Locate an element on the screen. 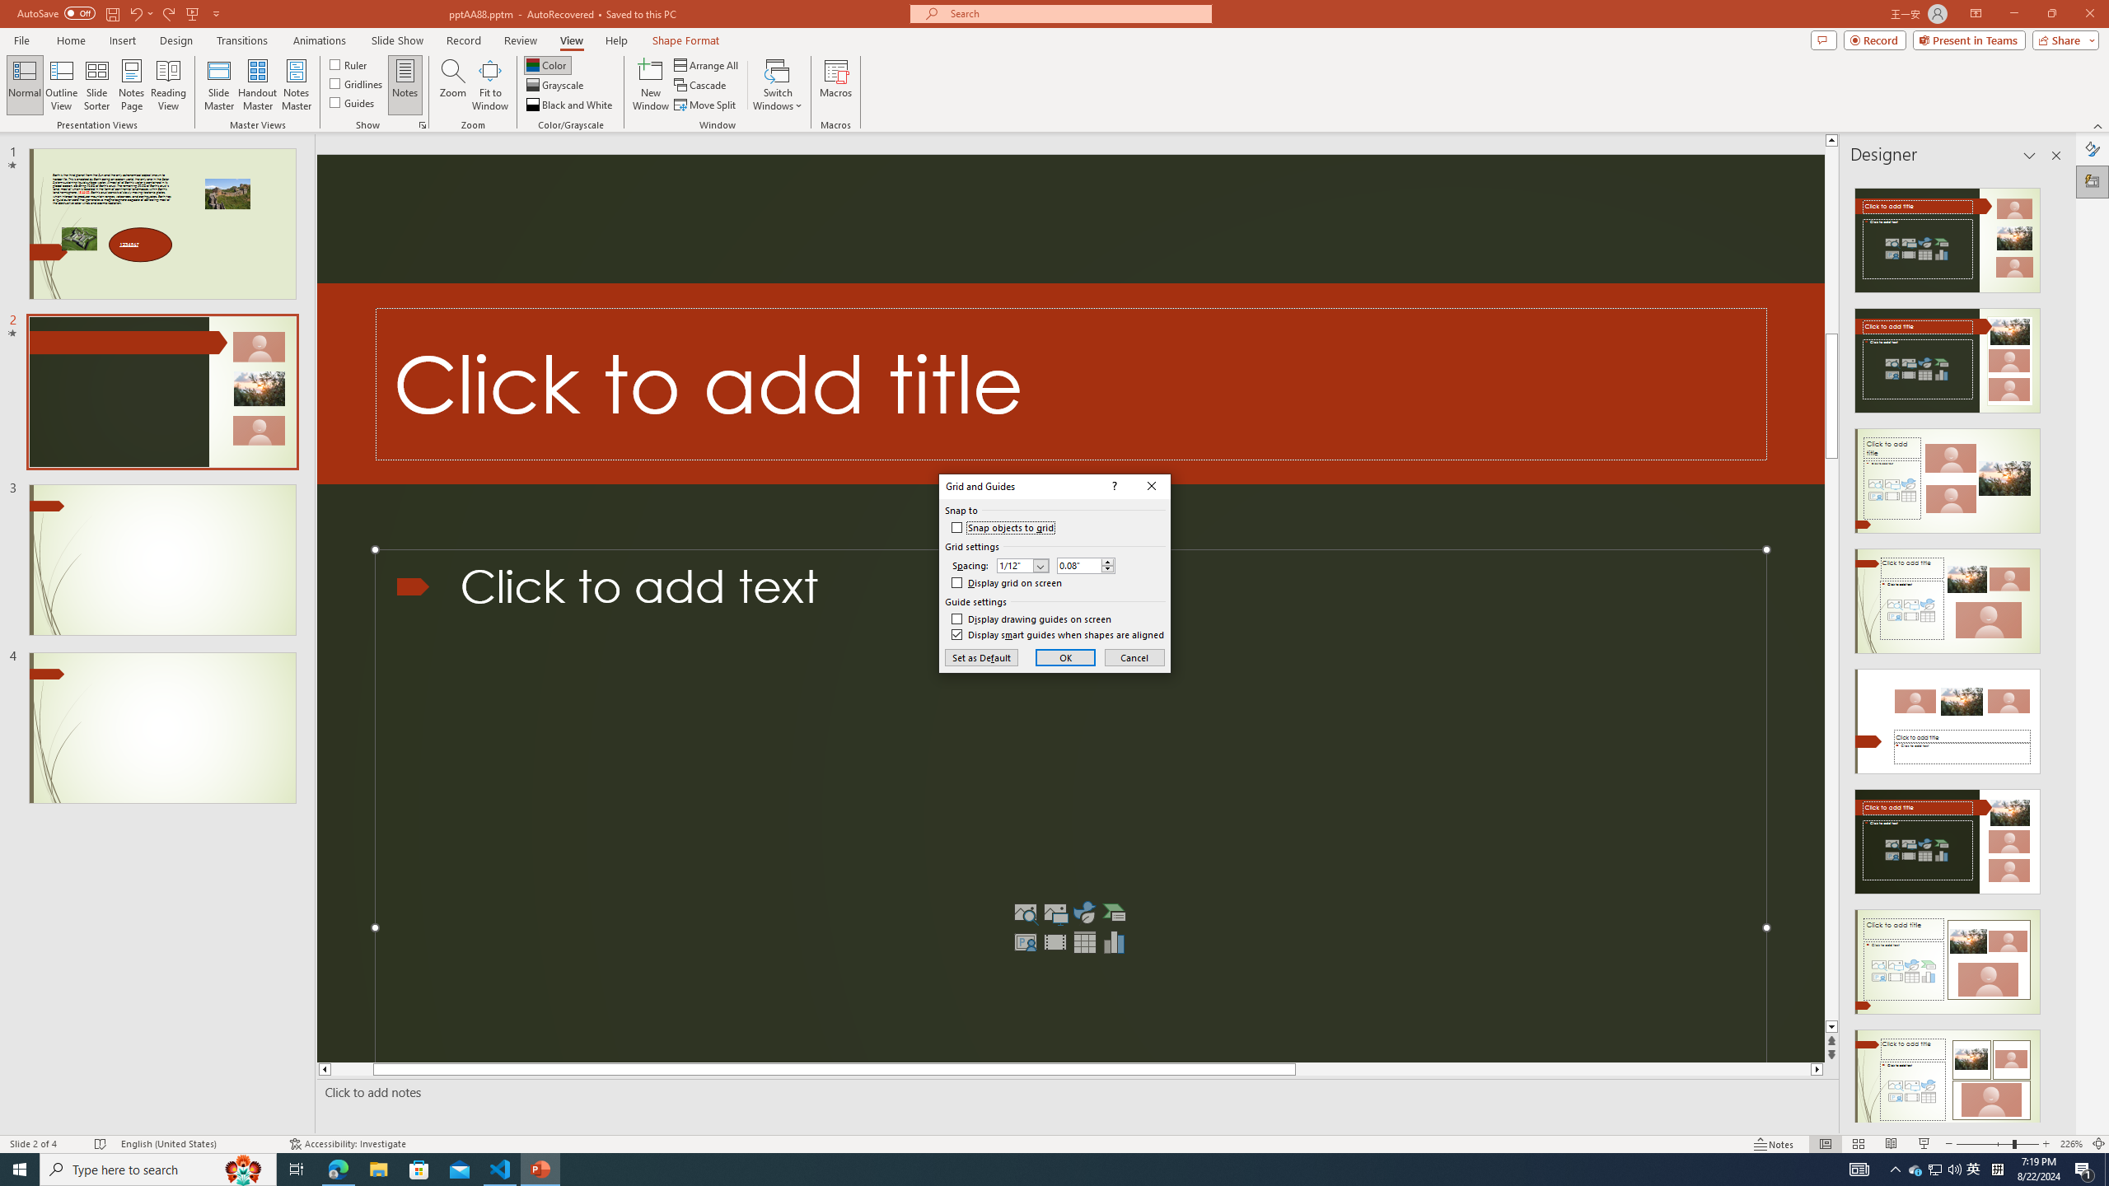 This screenshot has height=1186, width=2109. Black and White is located at coordinates (1916, 1170).